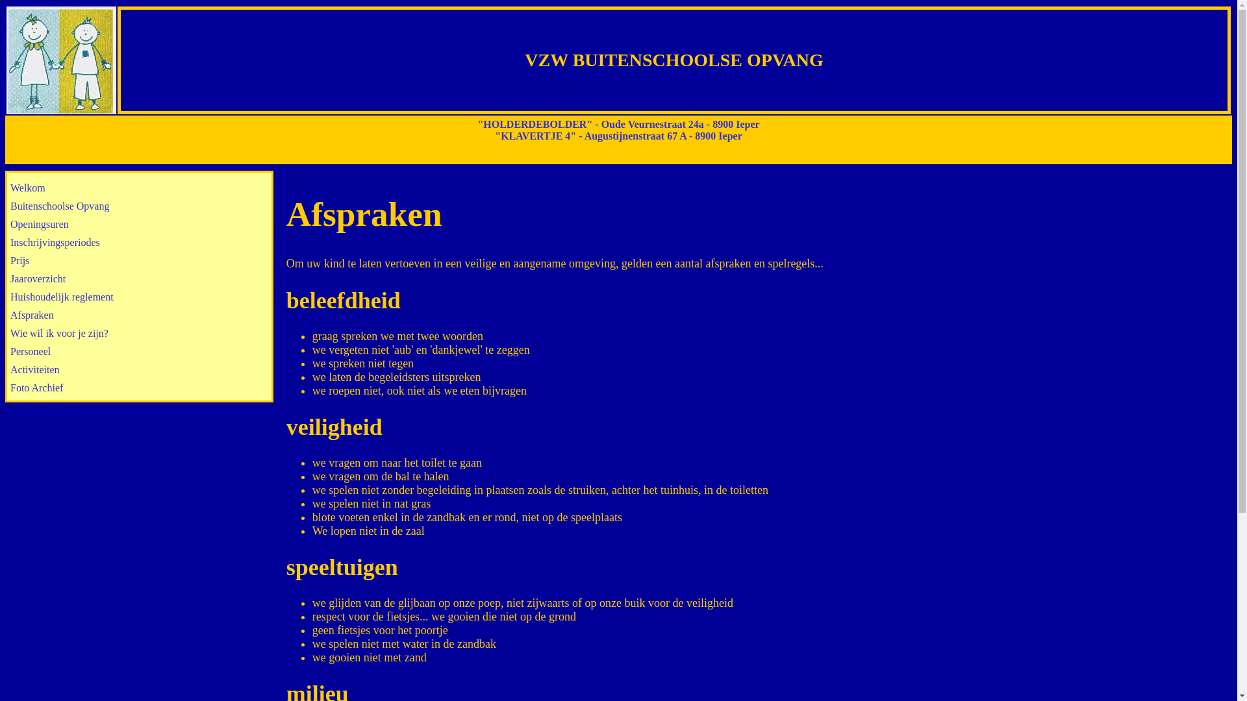  What do you see at coordinates (139, 297) in the screenshot?
I see `Huishoudelijk reglement` at bounding box center [139, 297].